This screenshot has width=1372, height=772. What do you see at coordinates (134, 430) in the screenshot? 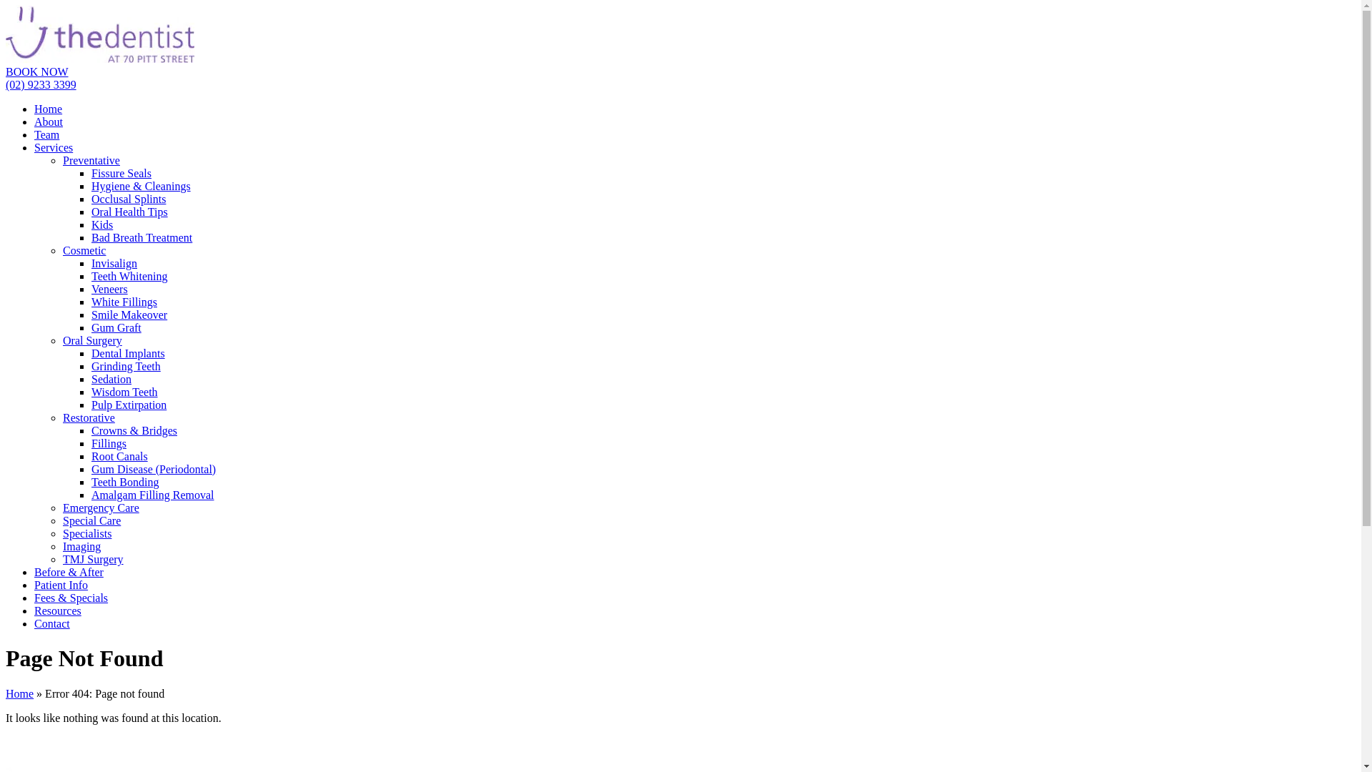
I see `Crowns & Bridges` at bounding box center [134, 430].